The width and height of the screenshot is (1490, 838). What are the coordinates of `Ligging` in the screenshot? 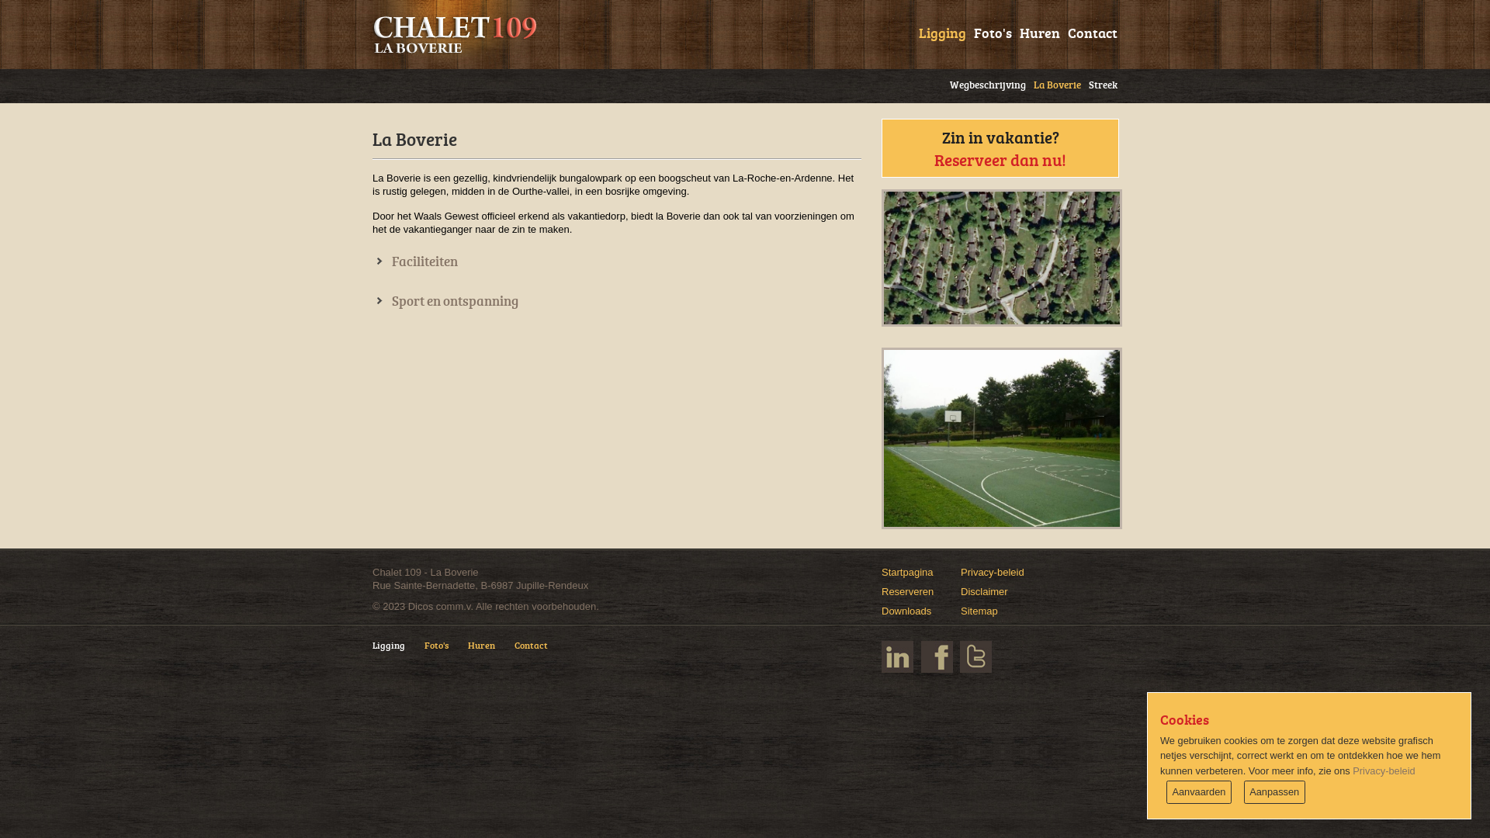 It's located at (399, 653).